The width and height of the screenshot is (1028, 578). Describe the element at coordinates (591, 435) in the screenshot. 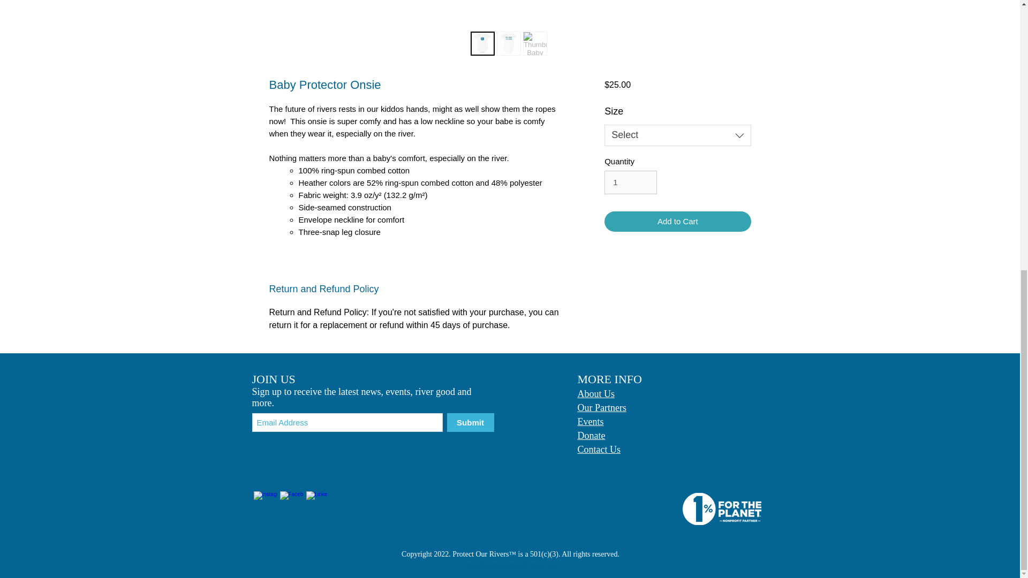

I see `Donate` at that location.